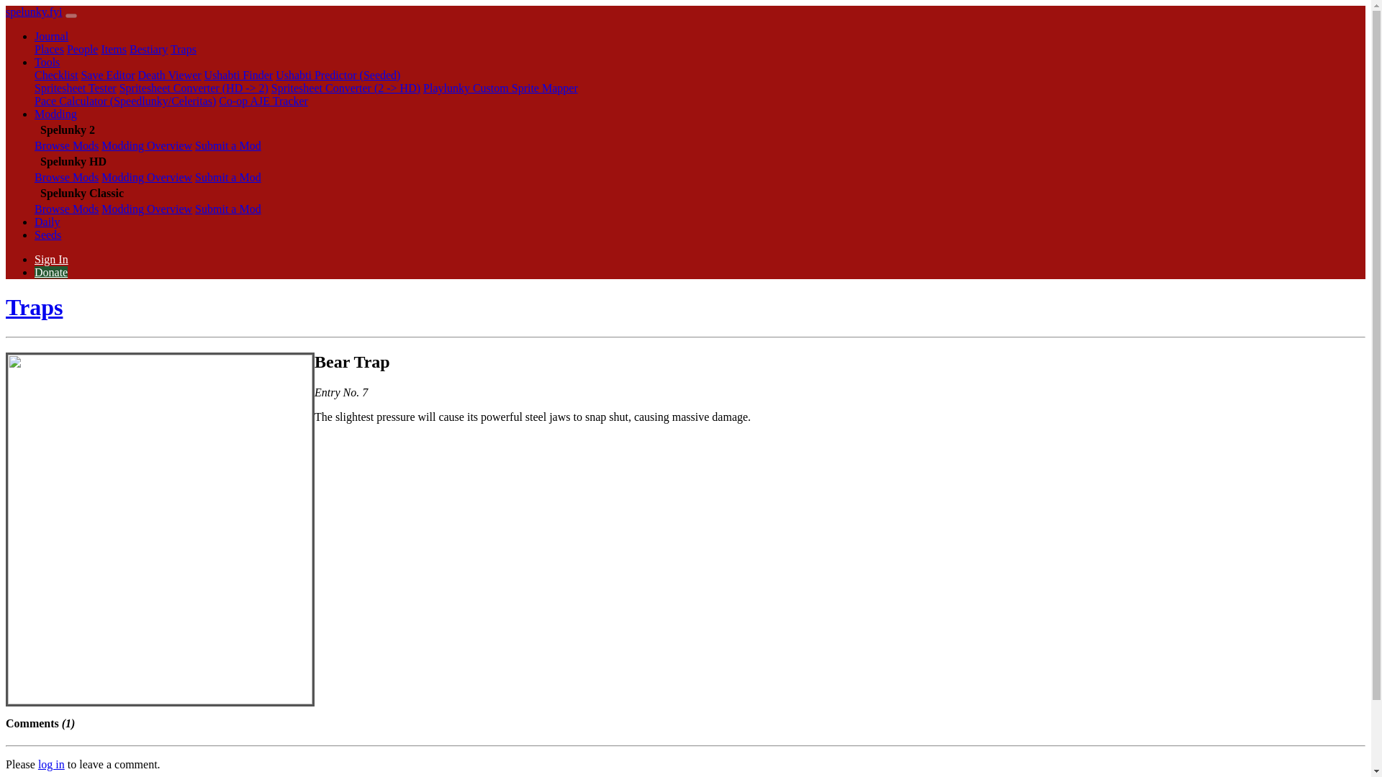 This screenshot has width=1382, height=777. What do you see at coordinates (239, 75) in the screenshot?
I see `Ushabti Finder` at bounding box center [239, 75].